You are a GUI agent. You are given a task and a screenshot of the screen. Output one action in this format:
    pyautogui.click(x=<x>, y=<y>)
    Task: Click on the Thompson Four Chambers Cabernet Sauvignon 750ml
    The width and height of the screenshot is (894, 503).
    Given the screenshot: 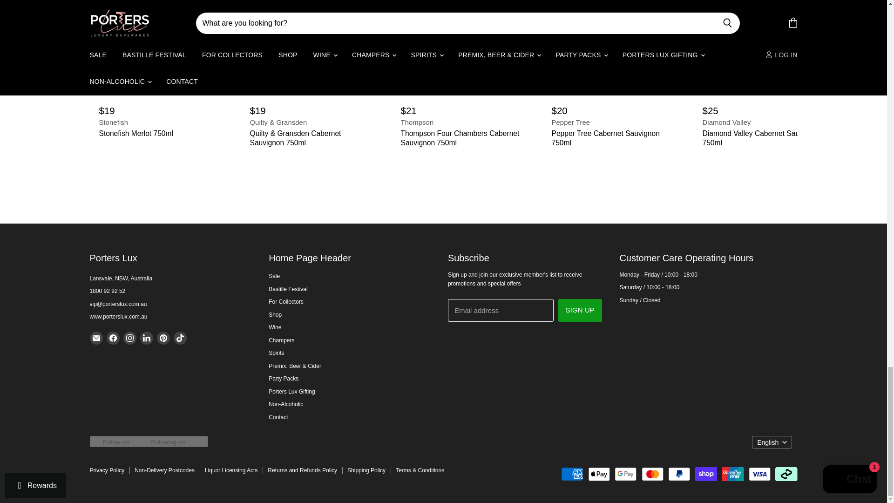 What is the action you would take?
    pyautogui.click(x=460, y=138)
    